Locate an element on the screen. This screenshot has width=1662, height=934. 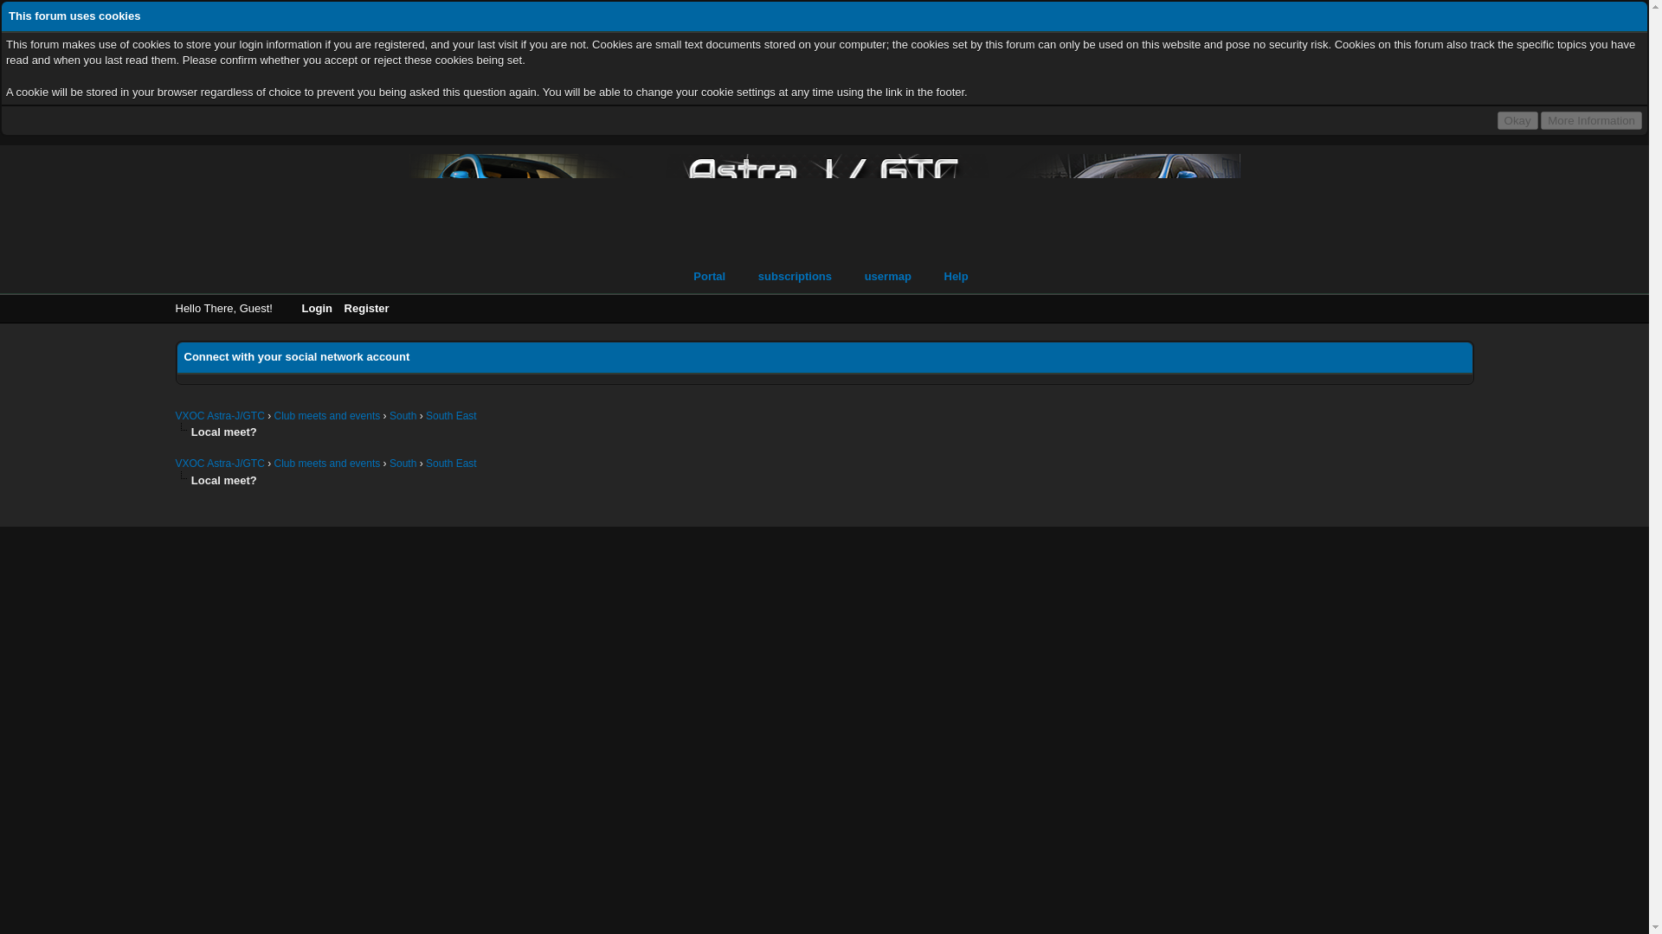
Register is located at coordinates (376, 308).